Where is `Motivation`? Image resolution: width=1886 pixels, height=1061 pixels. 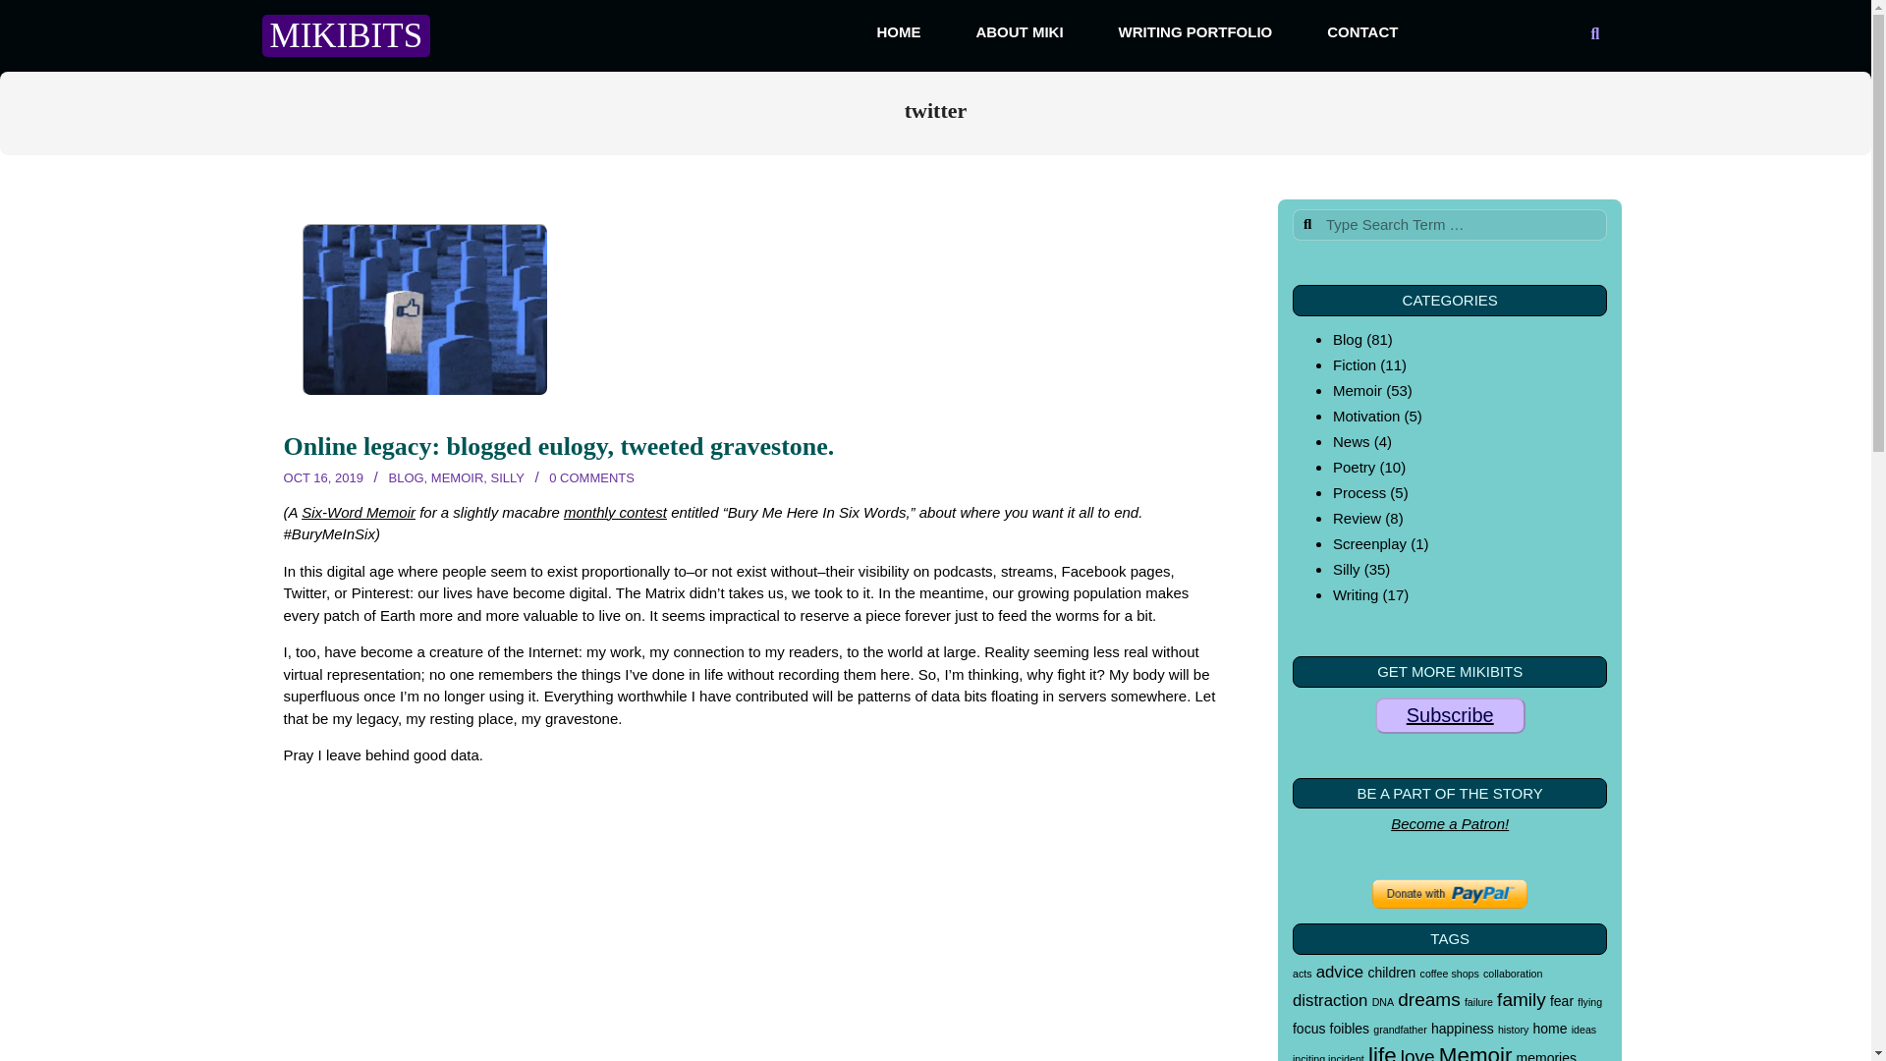
Motivation is located at coordinates (1365, 416).